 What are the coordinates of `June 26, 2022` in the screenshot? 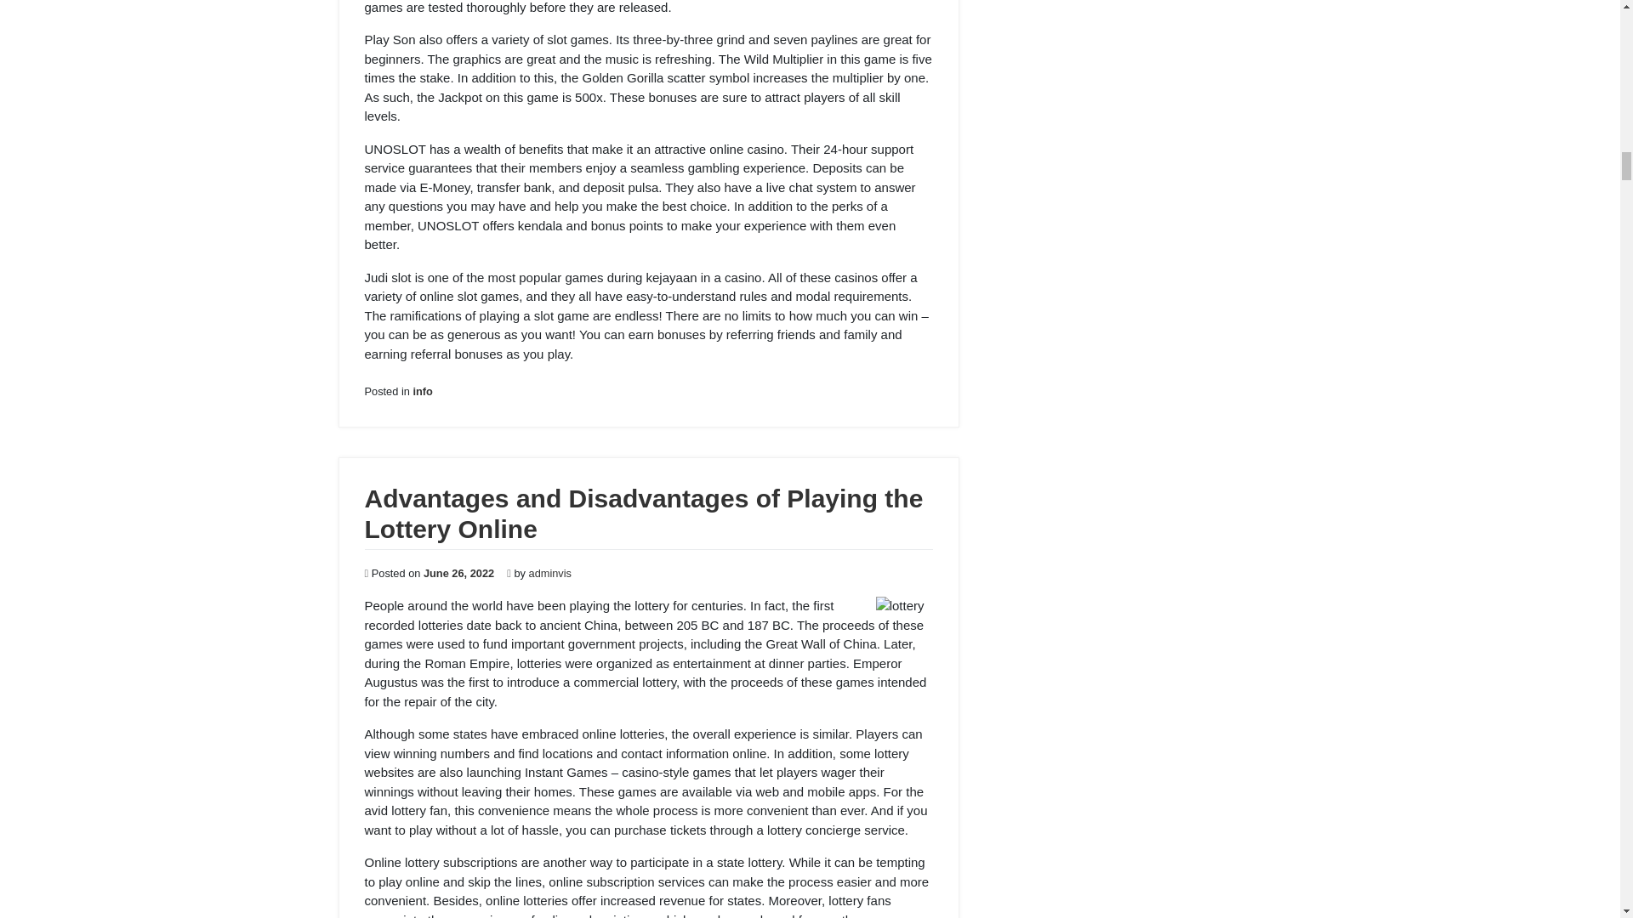 It's located at (458, 573).